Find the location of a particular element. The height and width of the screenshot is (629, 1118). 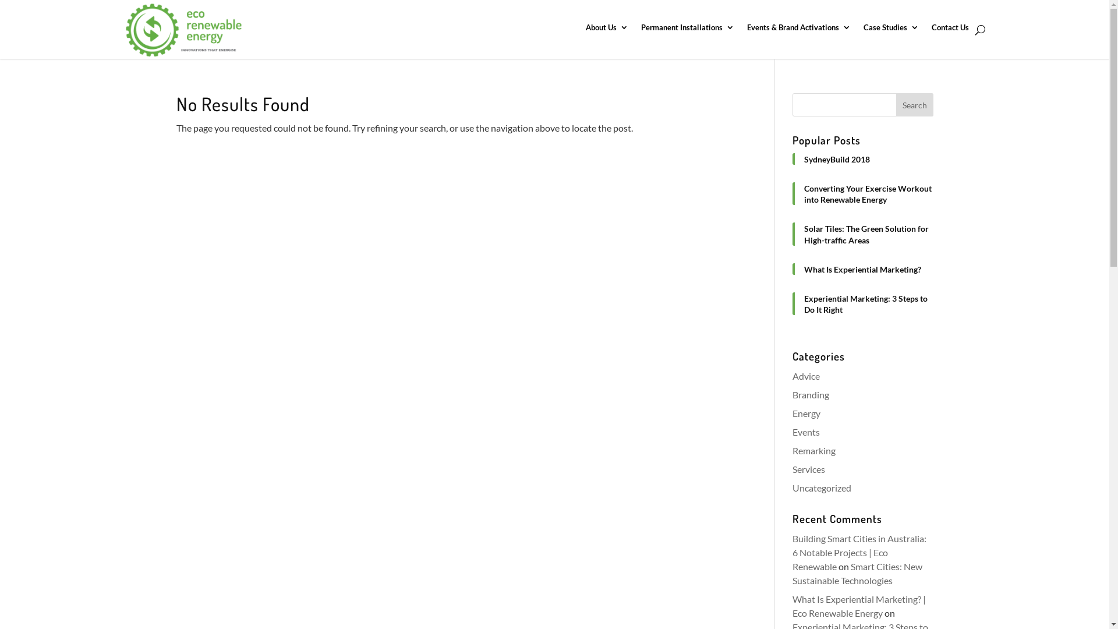

Smart Cities: New Sustainable Technologies is located at coordinates (857, 573).